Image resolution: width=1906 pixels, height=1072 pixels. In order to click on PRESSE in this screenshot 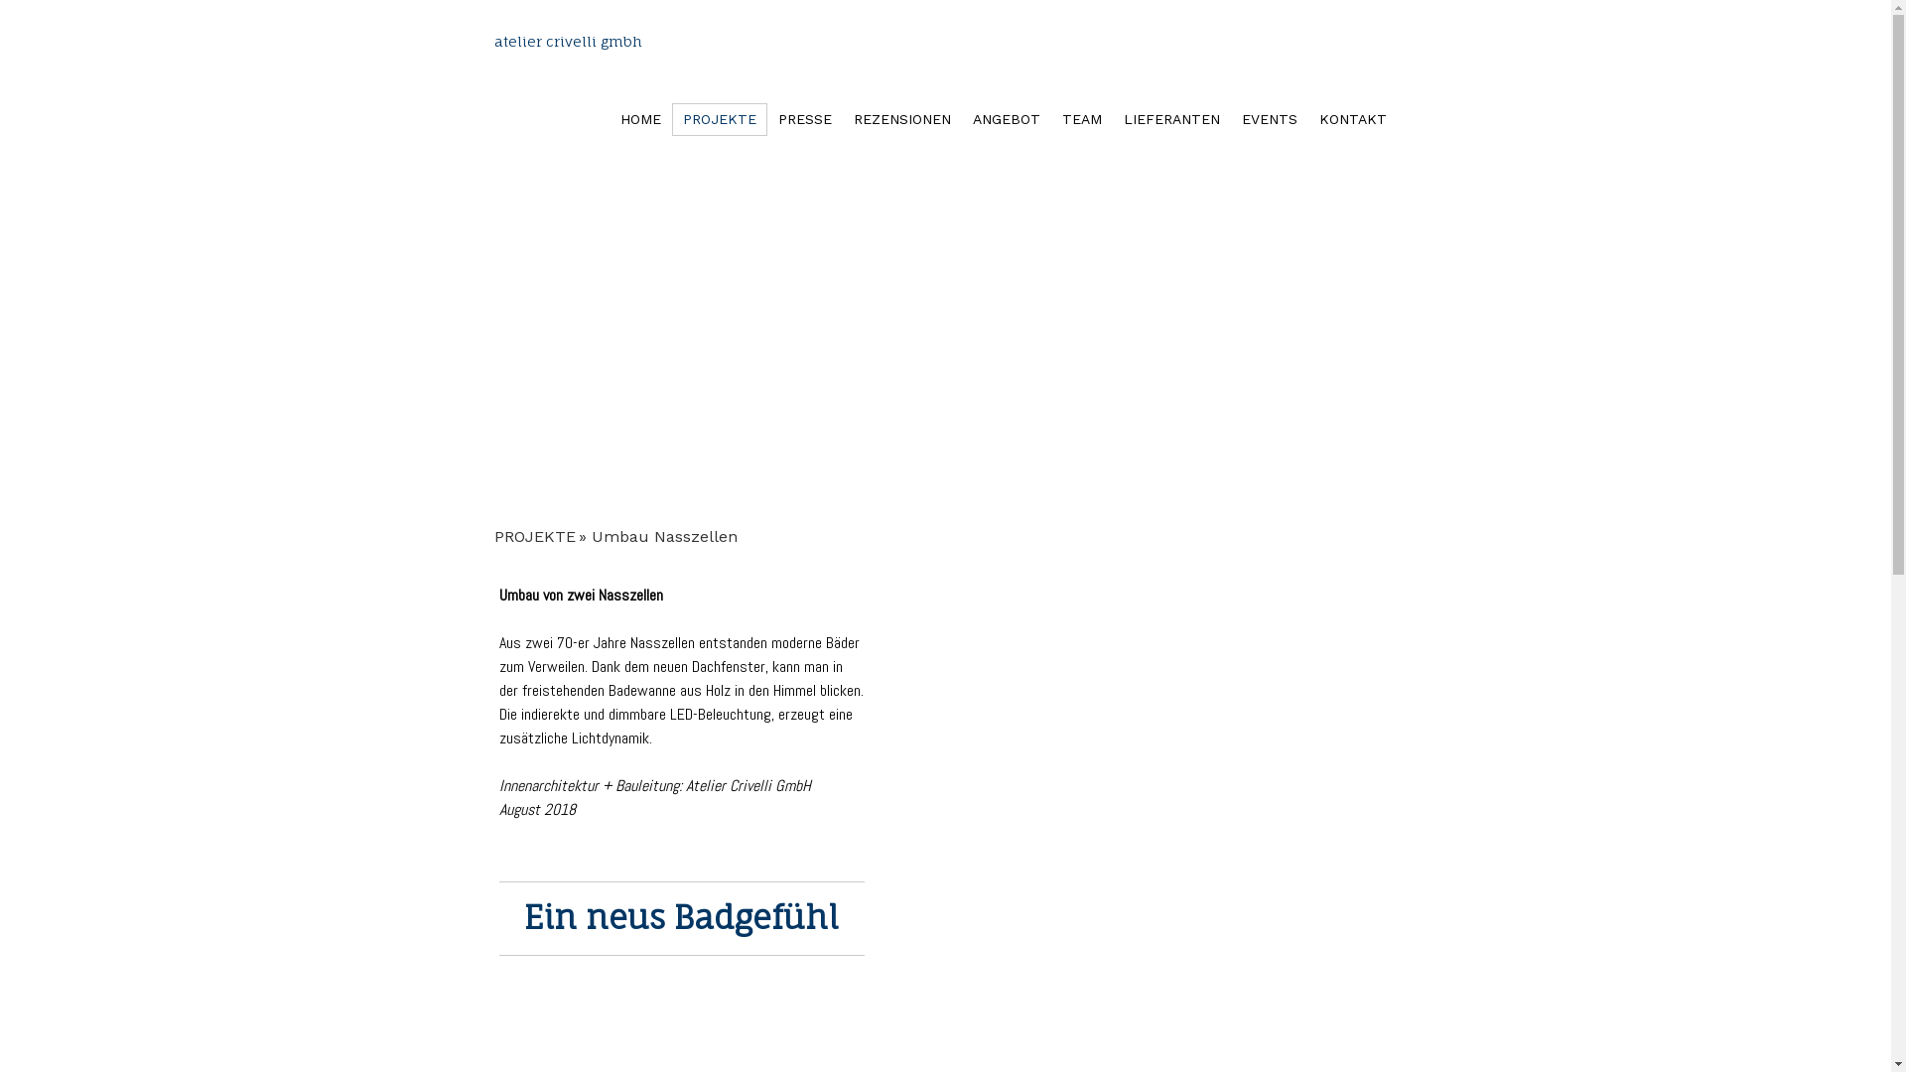, I will do `click(804, 119)`.